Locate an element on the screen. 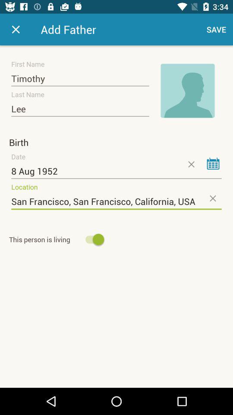 The image size is (233, 415). tap 8 aug 1952 item is located at coordinates (116, 171).